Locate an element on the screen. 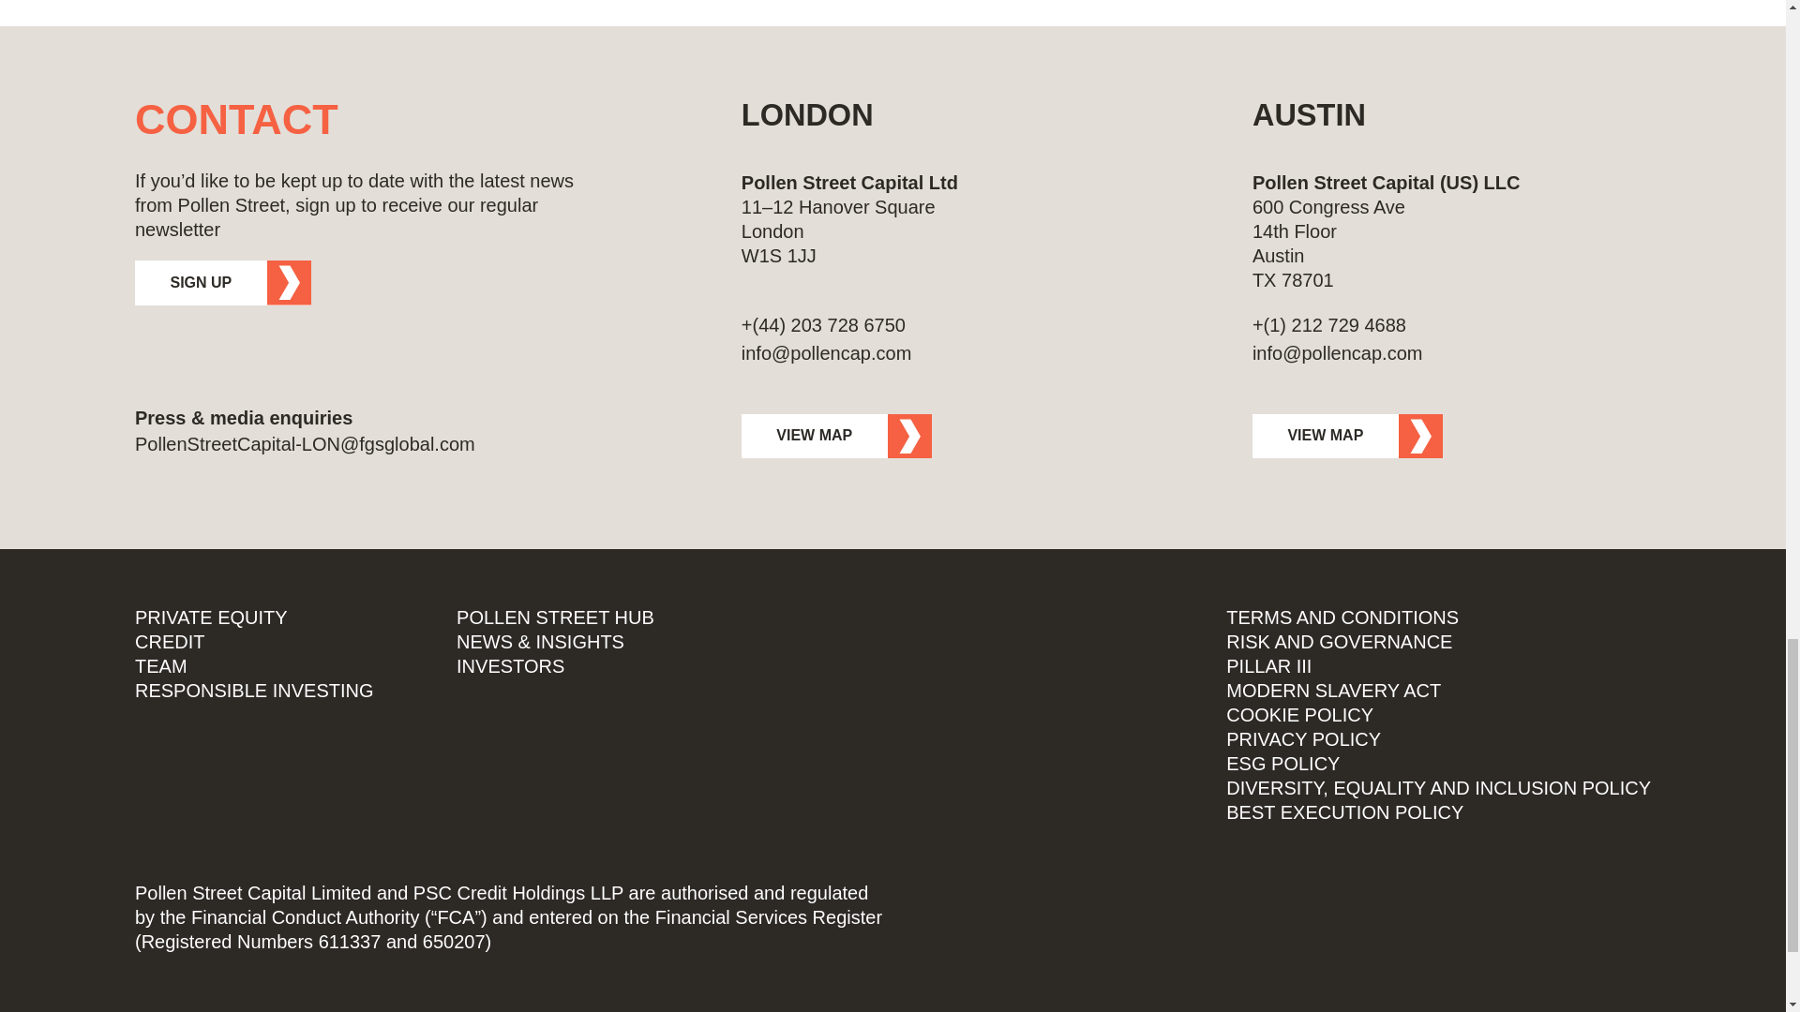 This screenshot has width=1800, height=1012. Email is located at coordinates (940, 352).